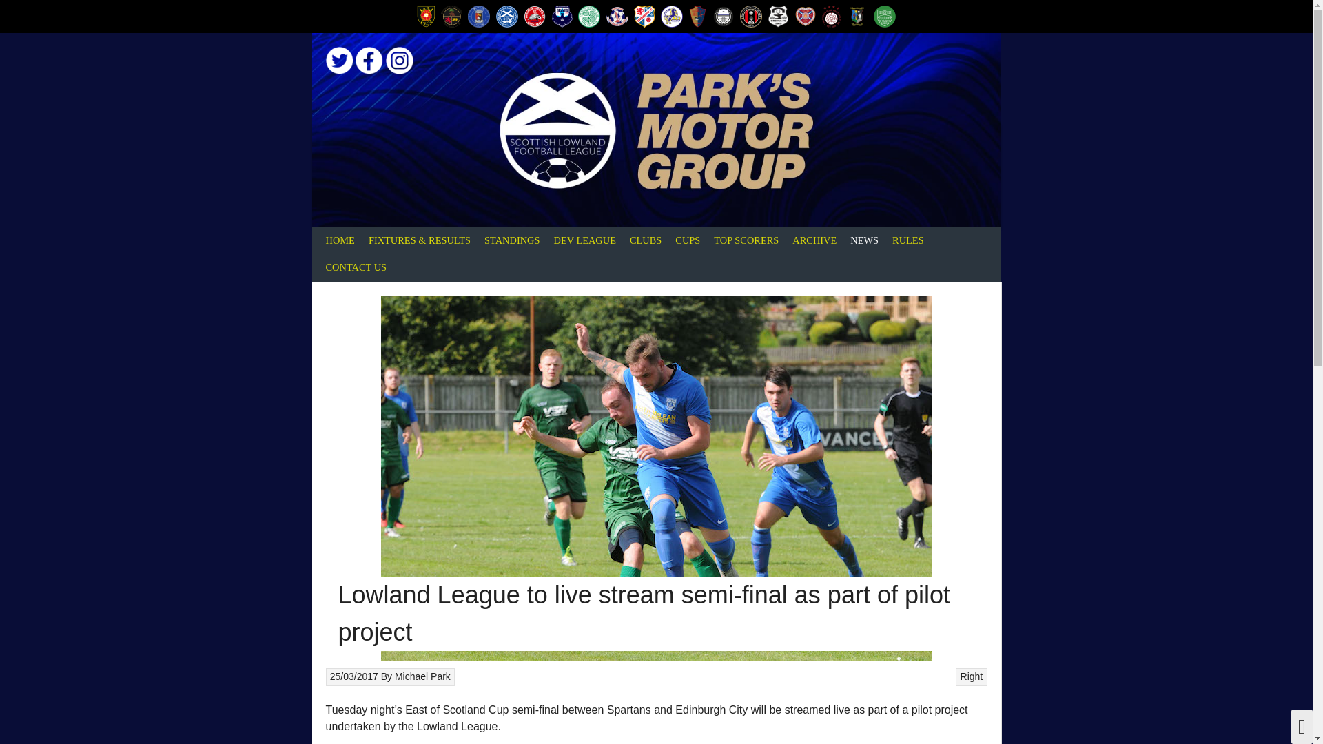  I want to click on Civil Service Strollers, so click(617, 16).